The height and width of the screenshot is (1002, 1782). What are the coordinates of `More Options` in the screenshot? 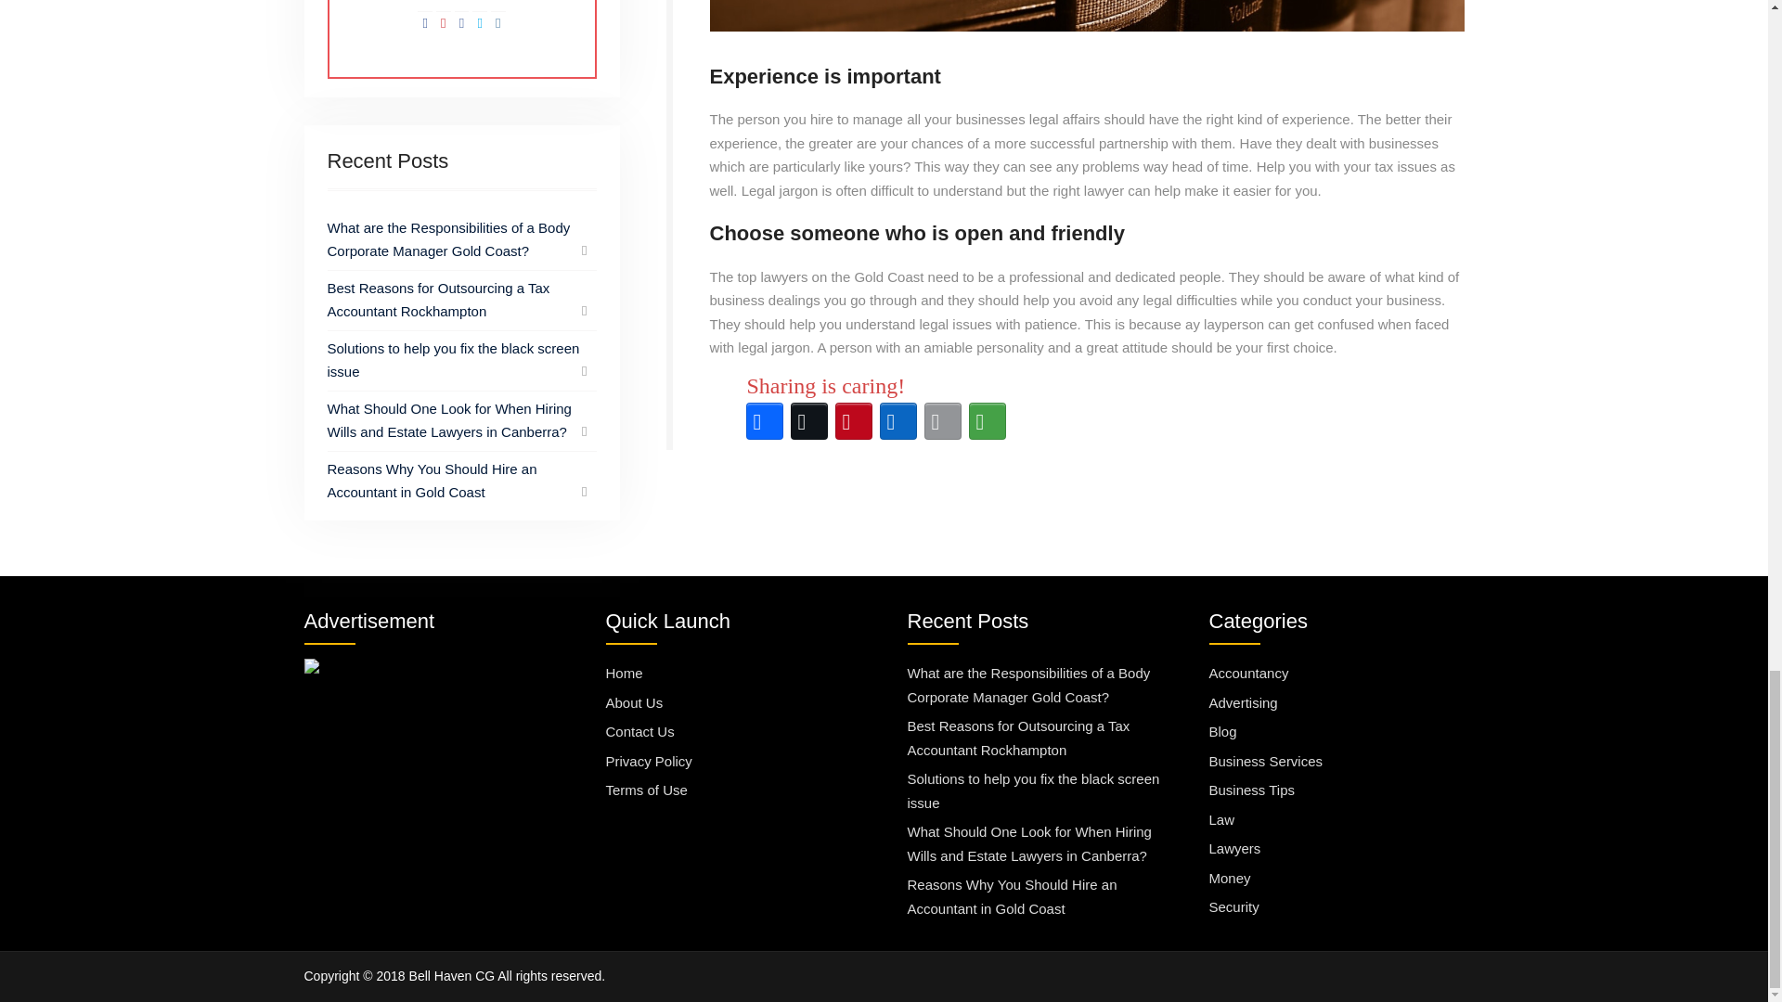 It's located at (988, 421).